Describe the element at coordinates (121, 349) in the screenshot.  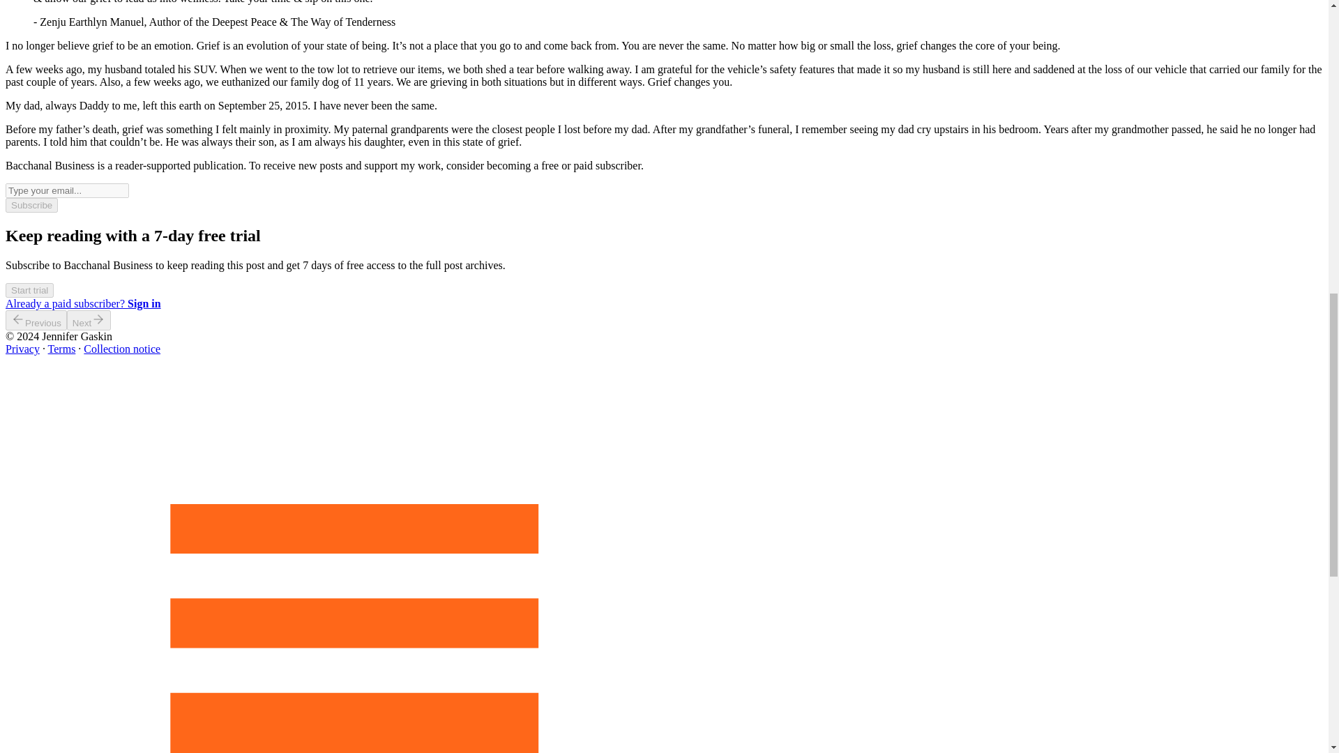
I see `Collection notice` at that location.